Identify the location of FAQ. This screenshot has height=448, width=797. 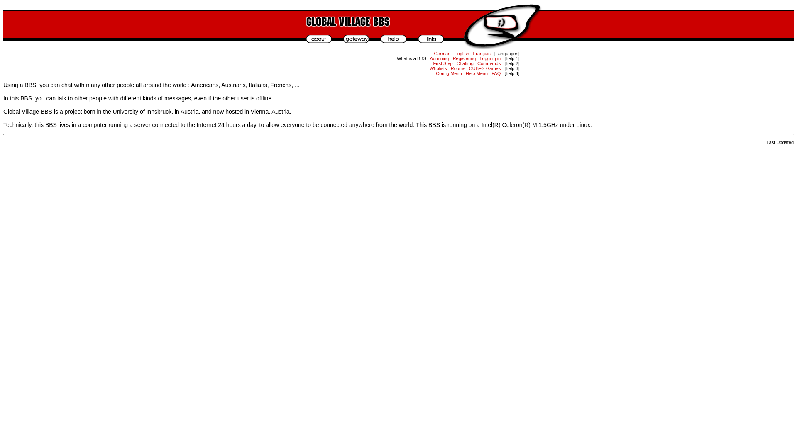
(496, 73).